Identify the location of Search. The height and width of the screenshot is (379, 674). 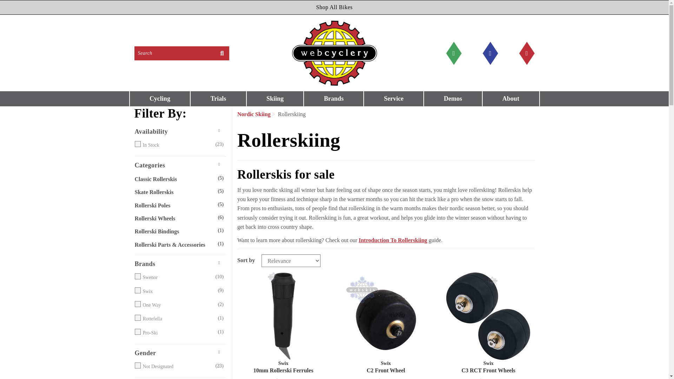
(174, 53).